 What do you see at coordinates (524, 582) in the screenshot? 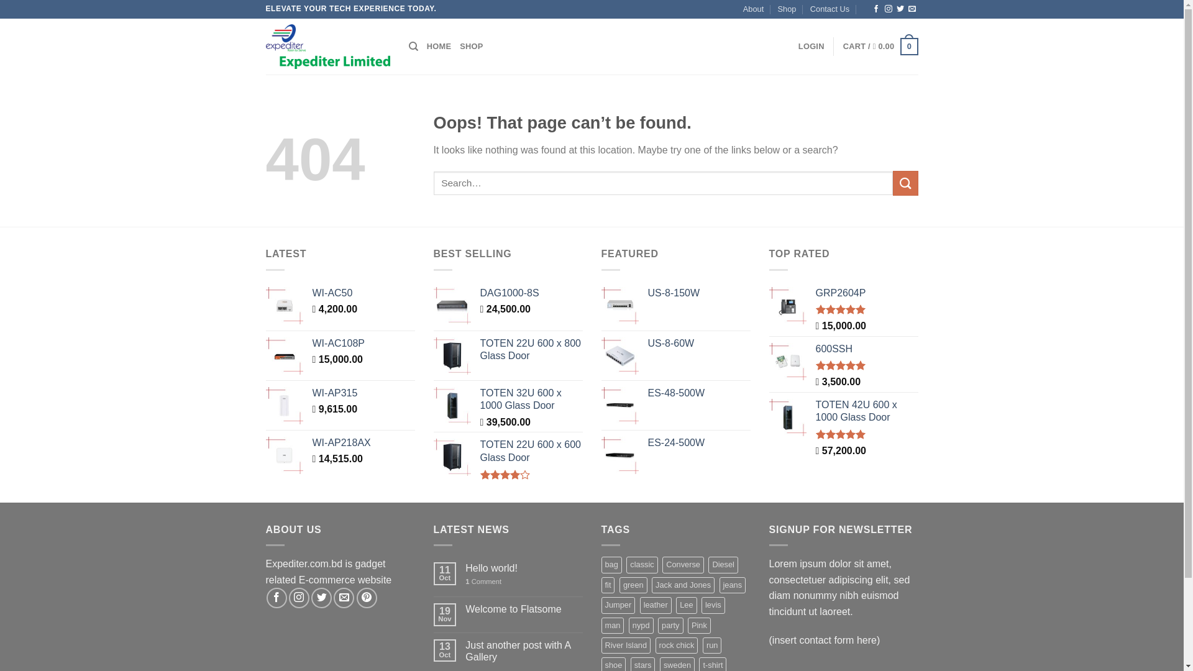
I see `1 Comment` at bounding box center [524, 582].